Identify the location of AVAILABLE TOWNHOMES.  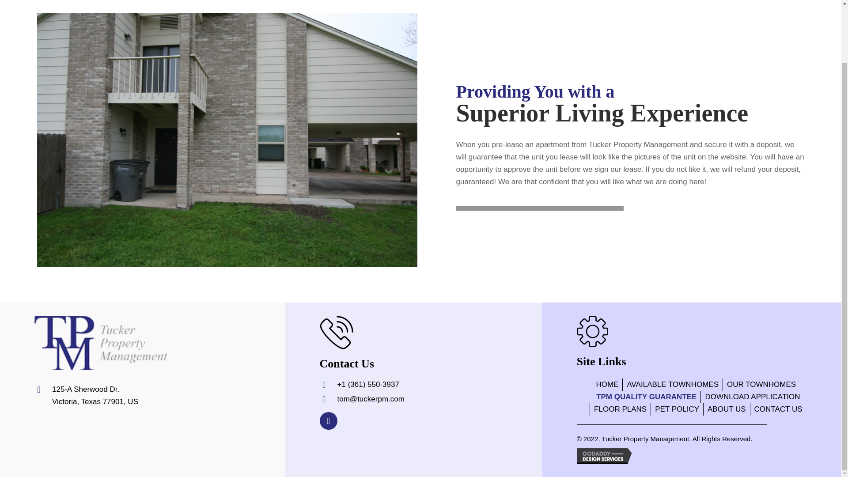
(672, 384).